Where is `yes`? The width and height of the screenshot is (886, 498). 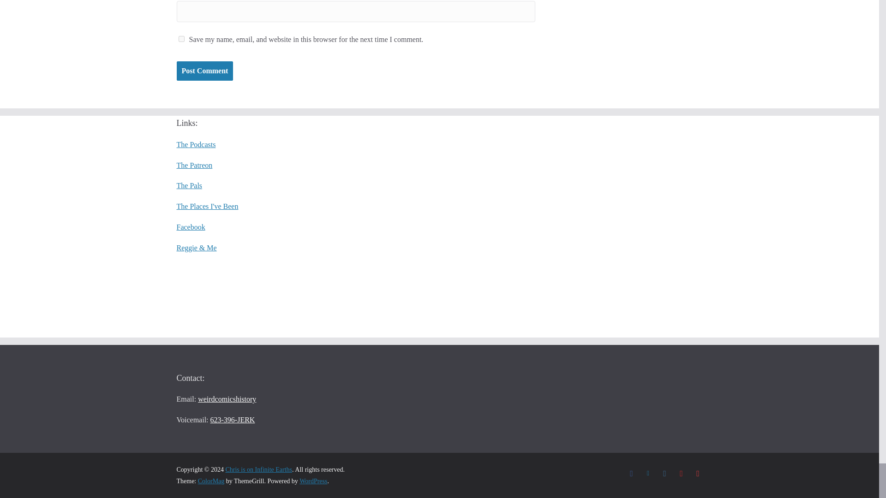
yes is located at coordinates (181, 39).